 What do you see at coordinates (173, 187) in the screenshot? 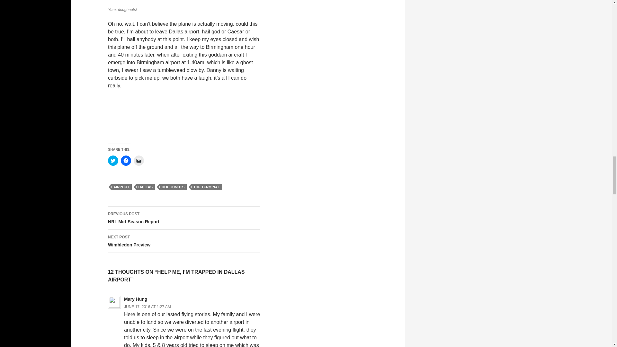
I see `Click to email a link to a friend` at bounding box center [173, 187].